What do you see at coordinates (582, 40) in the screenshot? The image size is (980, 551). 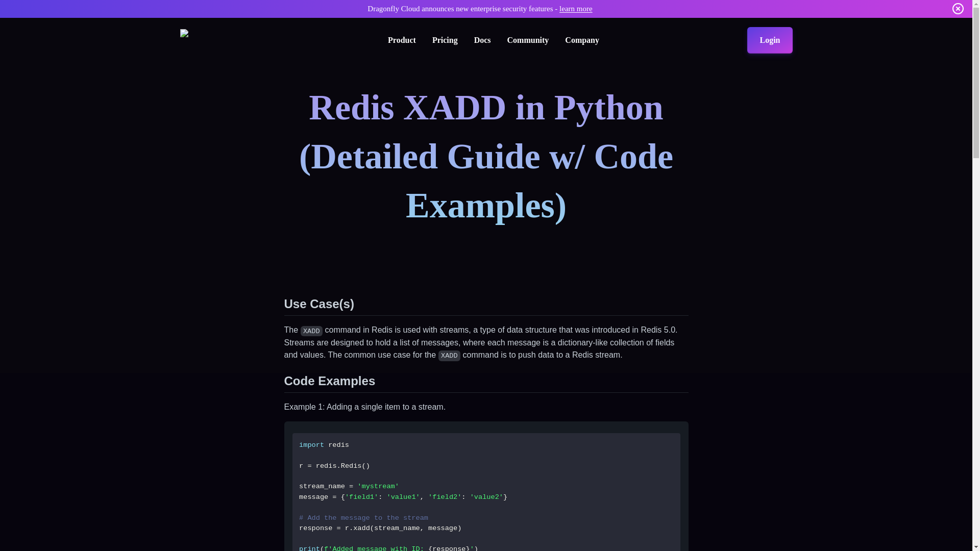 I see `Company` at bounding box center [582, 40].